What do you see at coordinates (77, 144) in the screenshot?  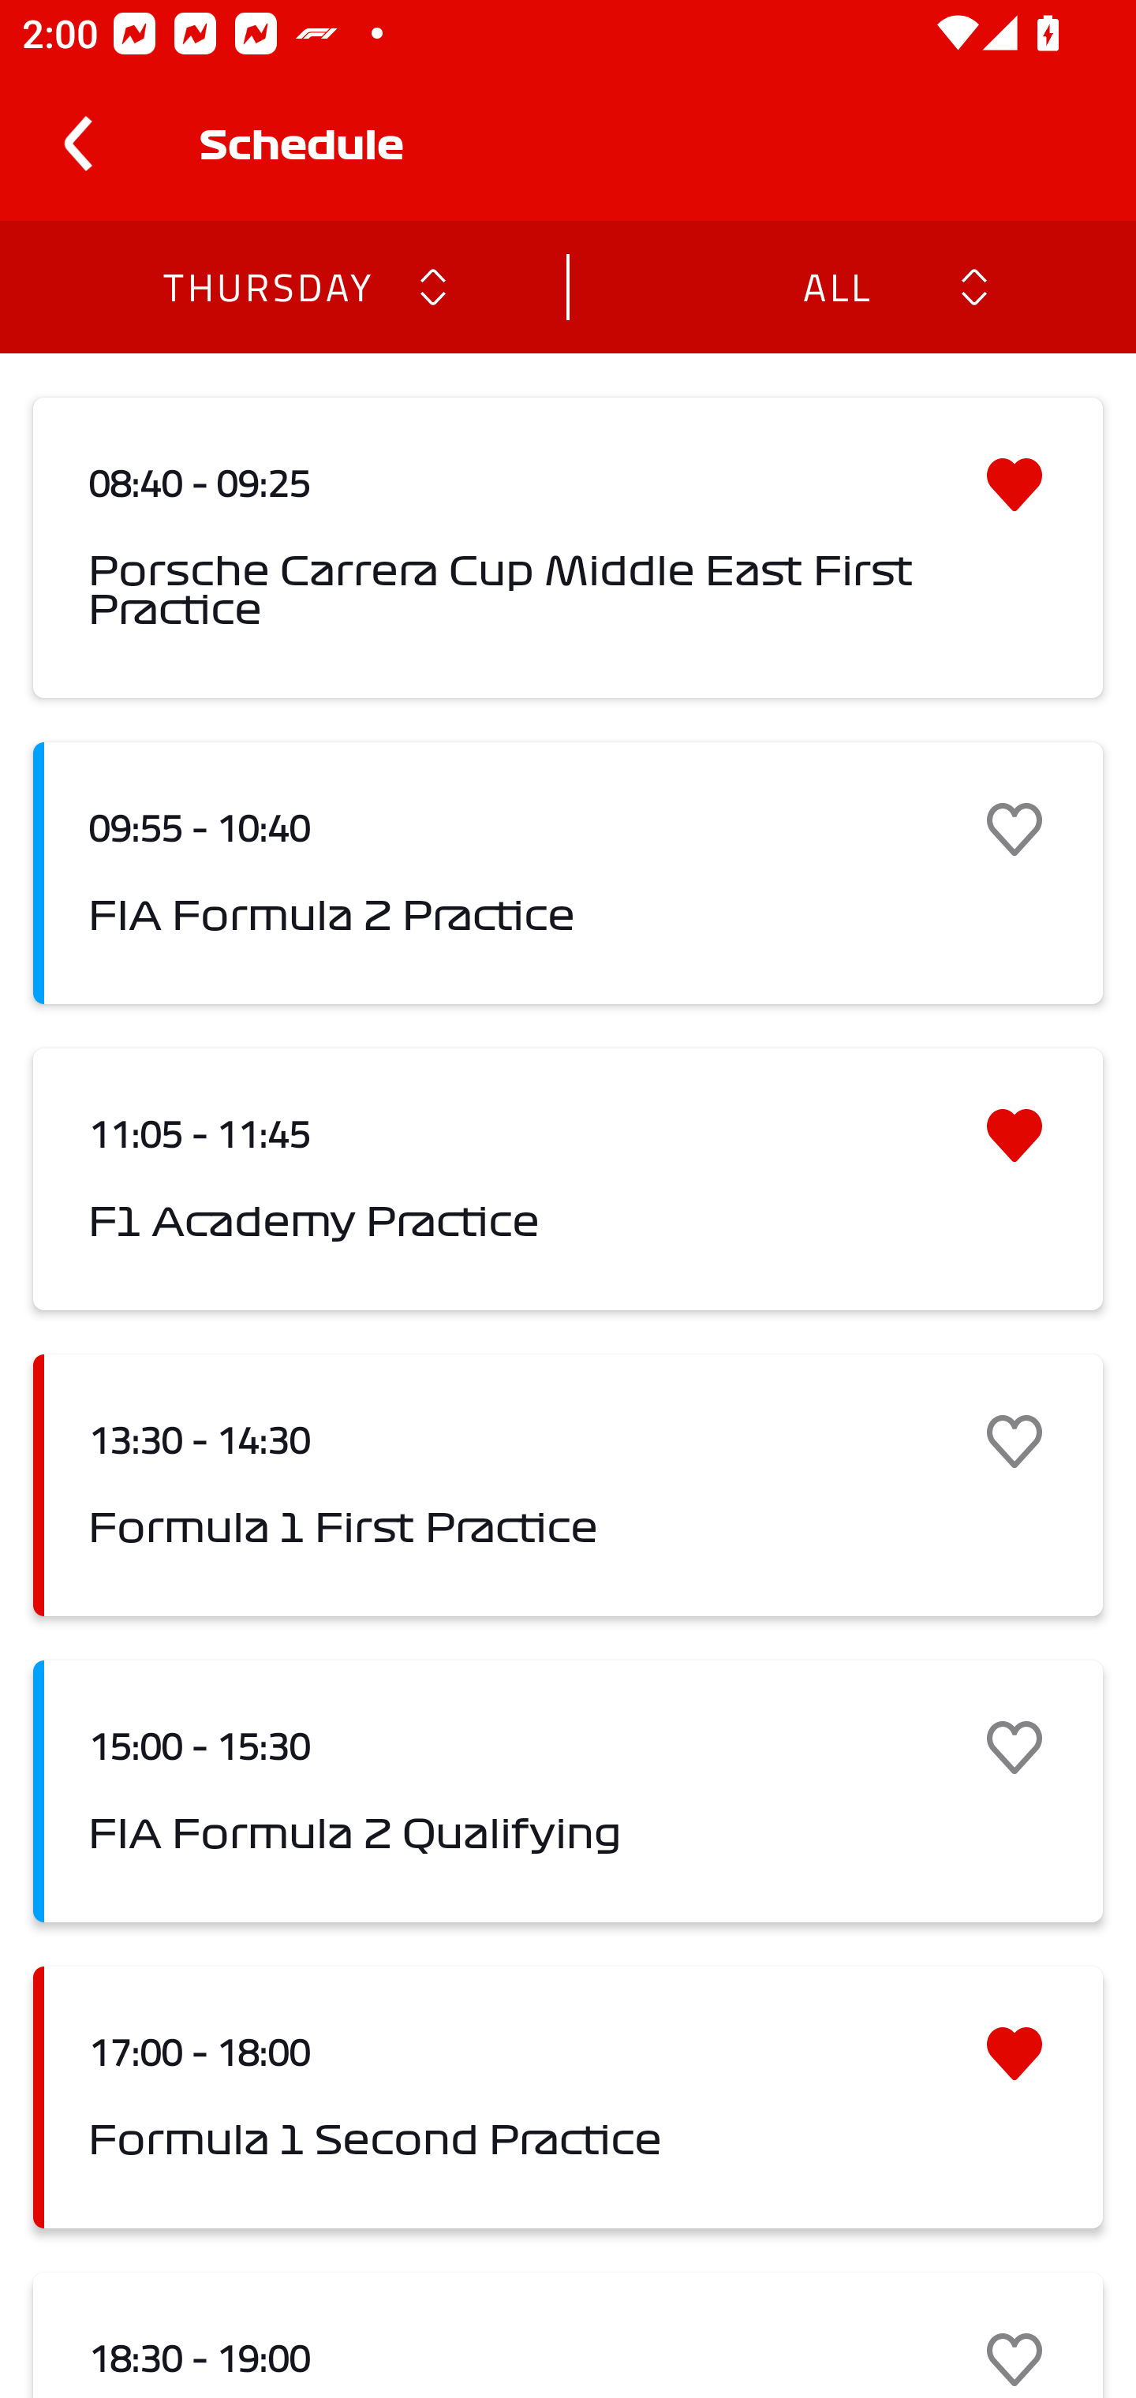 I see `Navigate up` at bounding box center [77, 144].